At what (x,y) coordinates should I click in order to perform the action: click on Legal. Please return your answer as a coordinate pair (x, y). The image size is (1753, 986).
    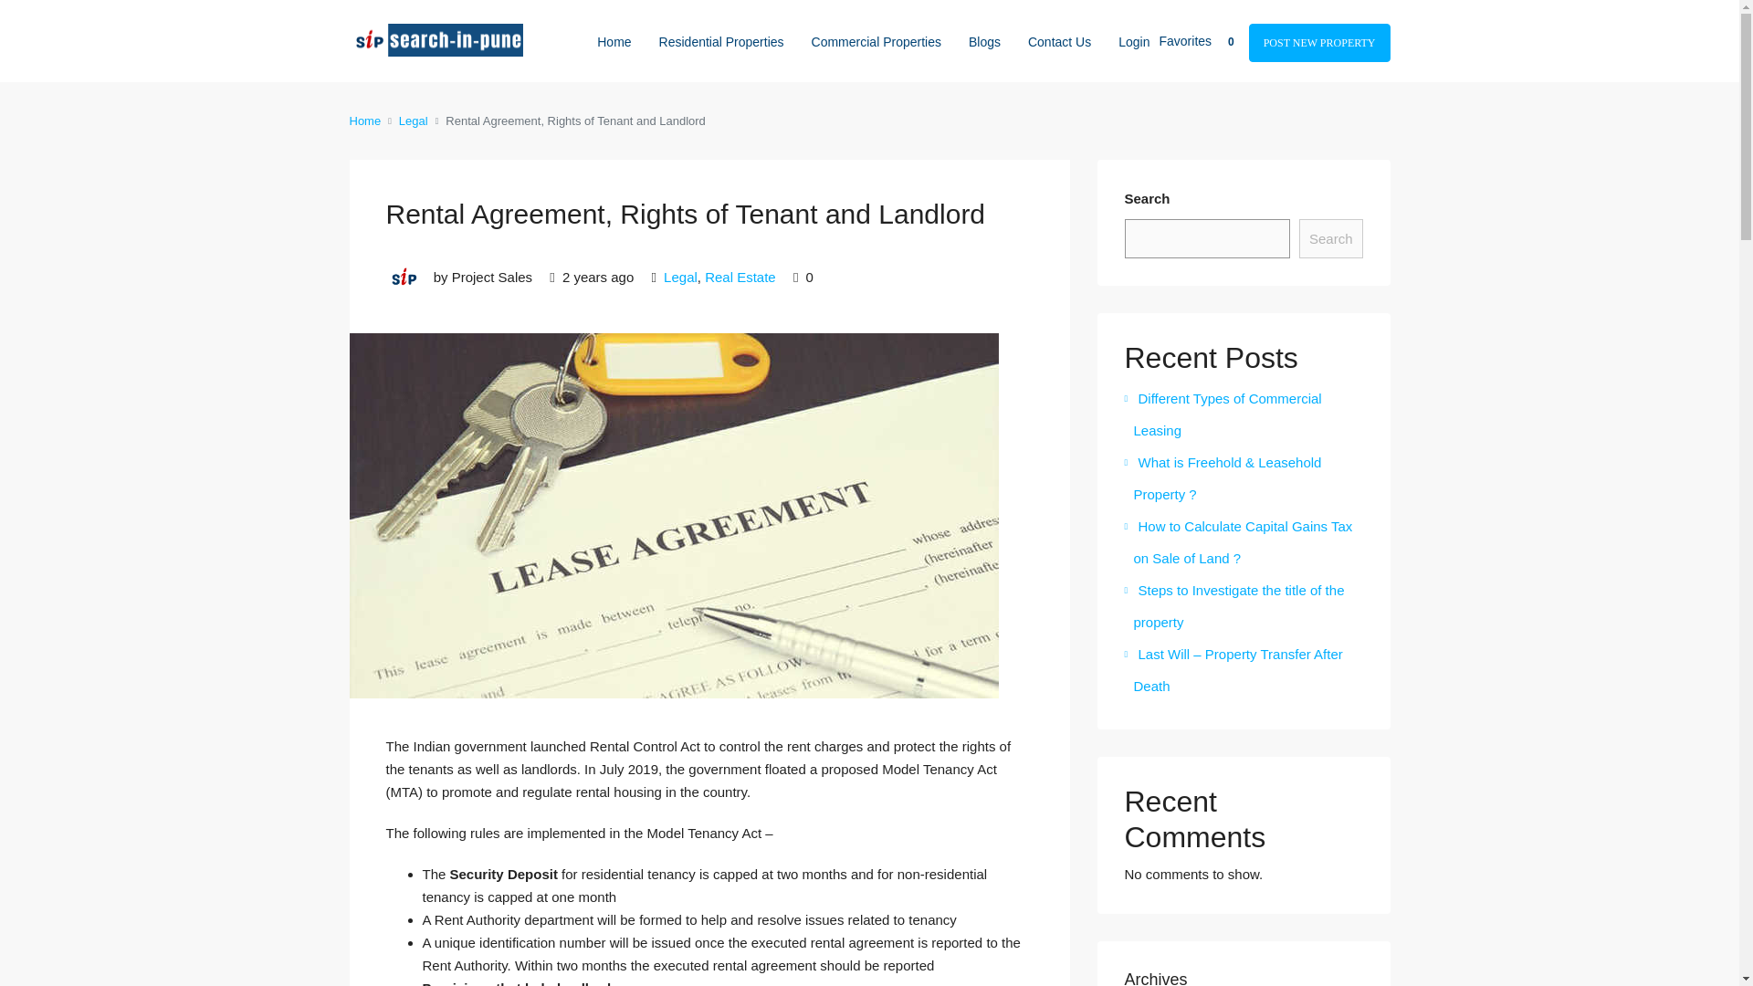
    Looking at the image, I should click on (413, 121).